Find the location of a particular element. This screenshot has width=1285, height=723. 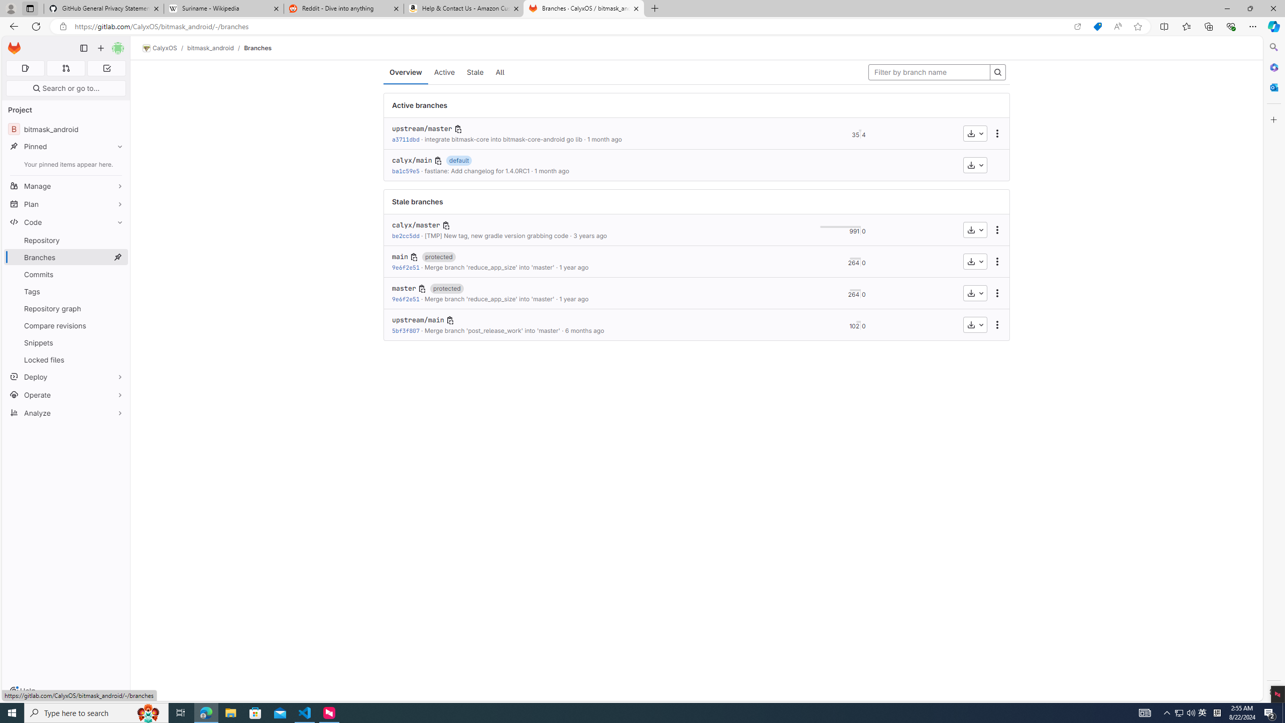

More actions is located at coordinates (997, 324).